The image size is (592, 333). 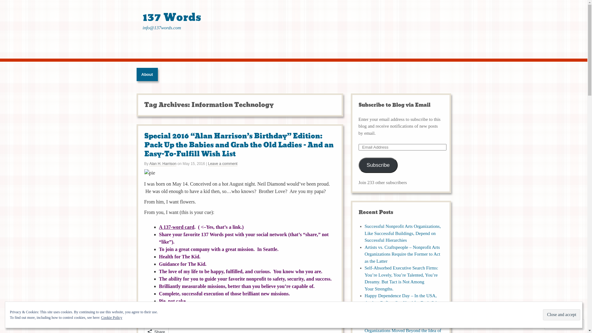 What do you see at coordinates (177, 227) in the screenshot?
I see `A 137-word card` at bounding box center [177, 227].